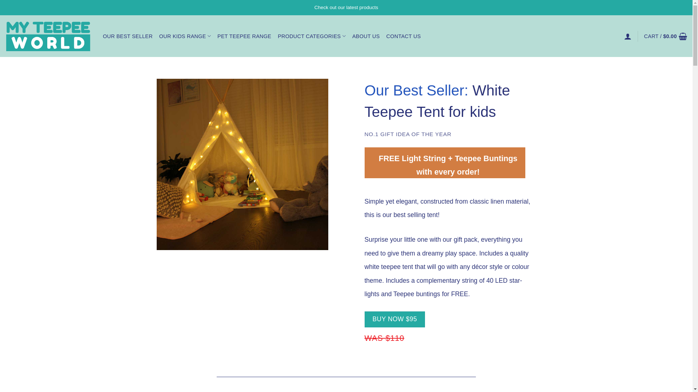 Image resolution: width=698 pixels, height=392 pixels. I want to click on My Teepee World, so click(49, 36).